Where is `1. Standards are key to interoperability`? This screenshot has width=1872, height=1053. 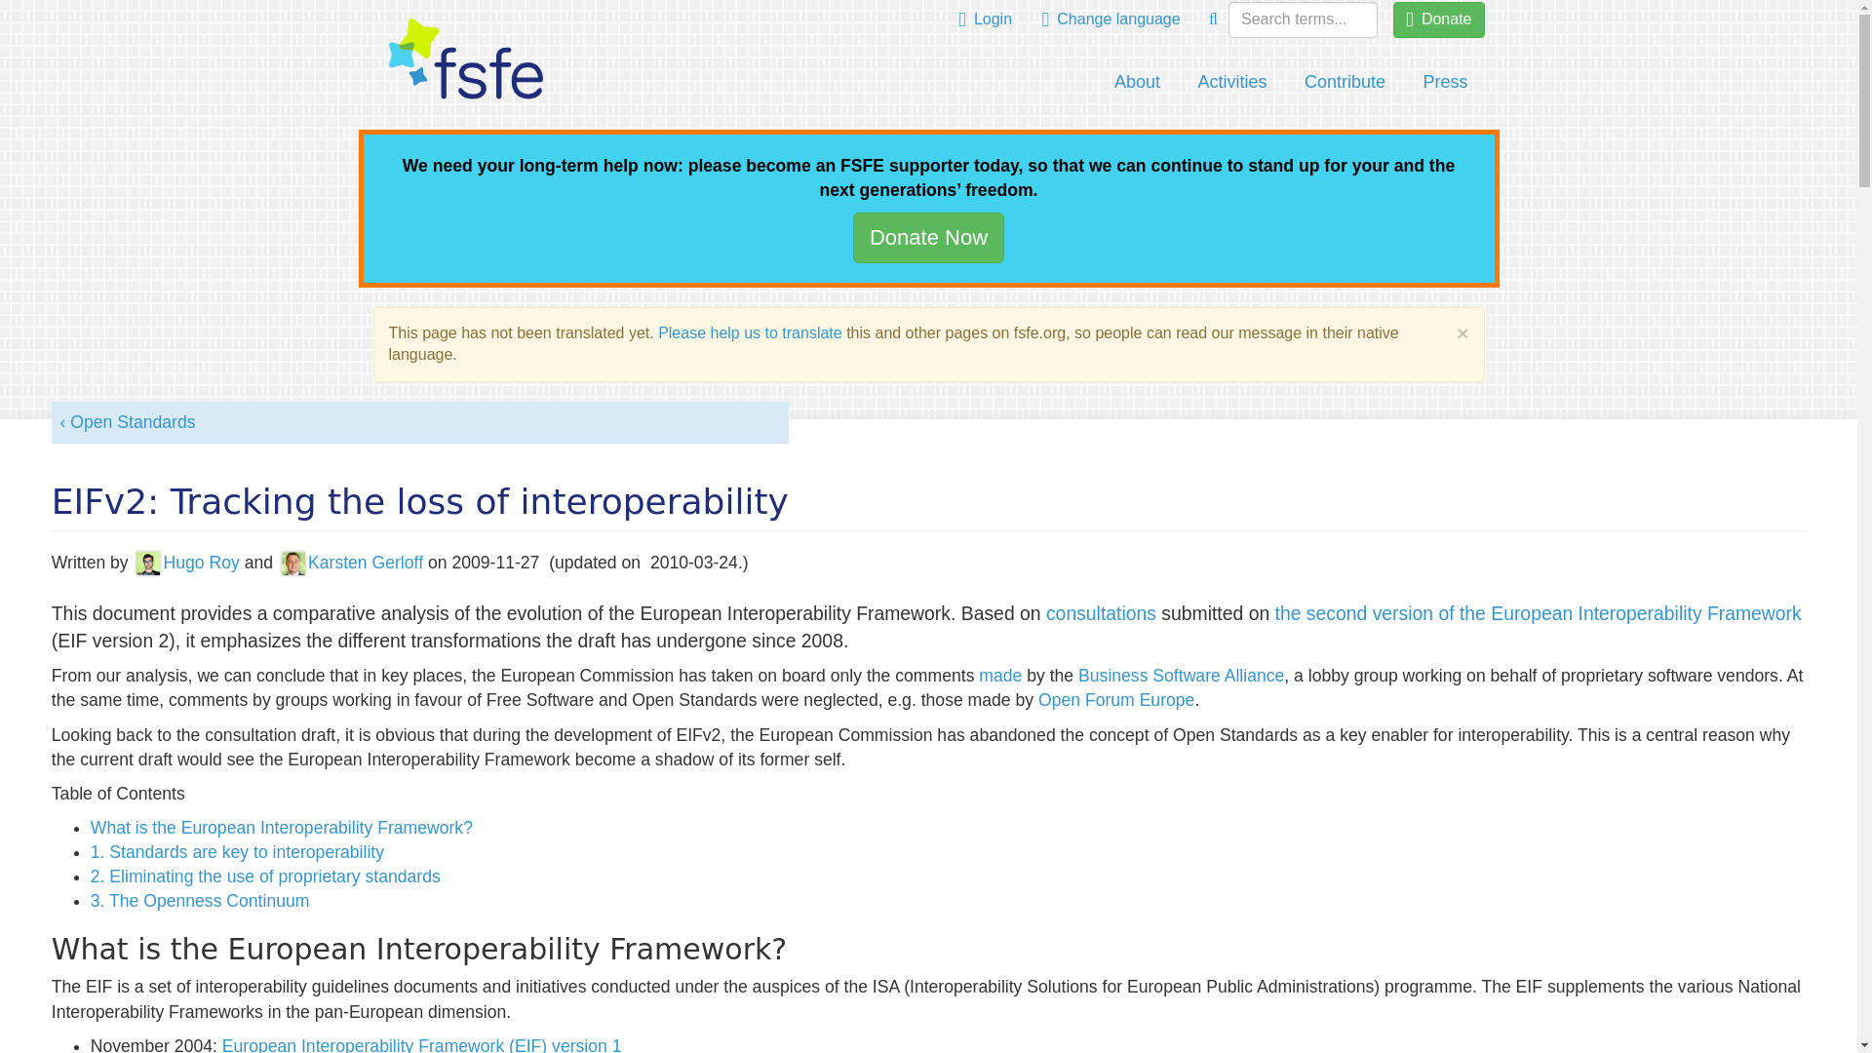 1. Standards are key to interoperability is located at coordinates (236, 852).